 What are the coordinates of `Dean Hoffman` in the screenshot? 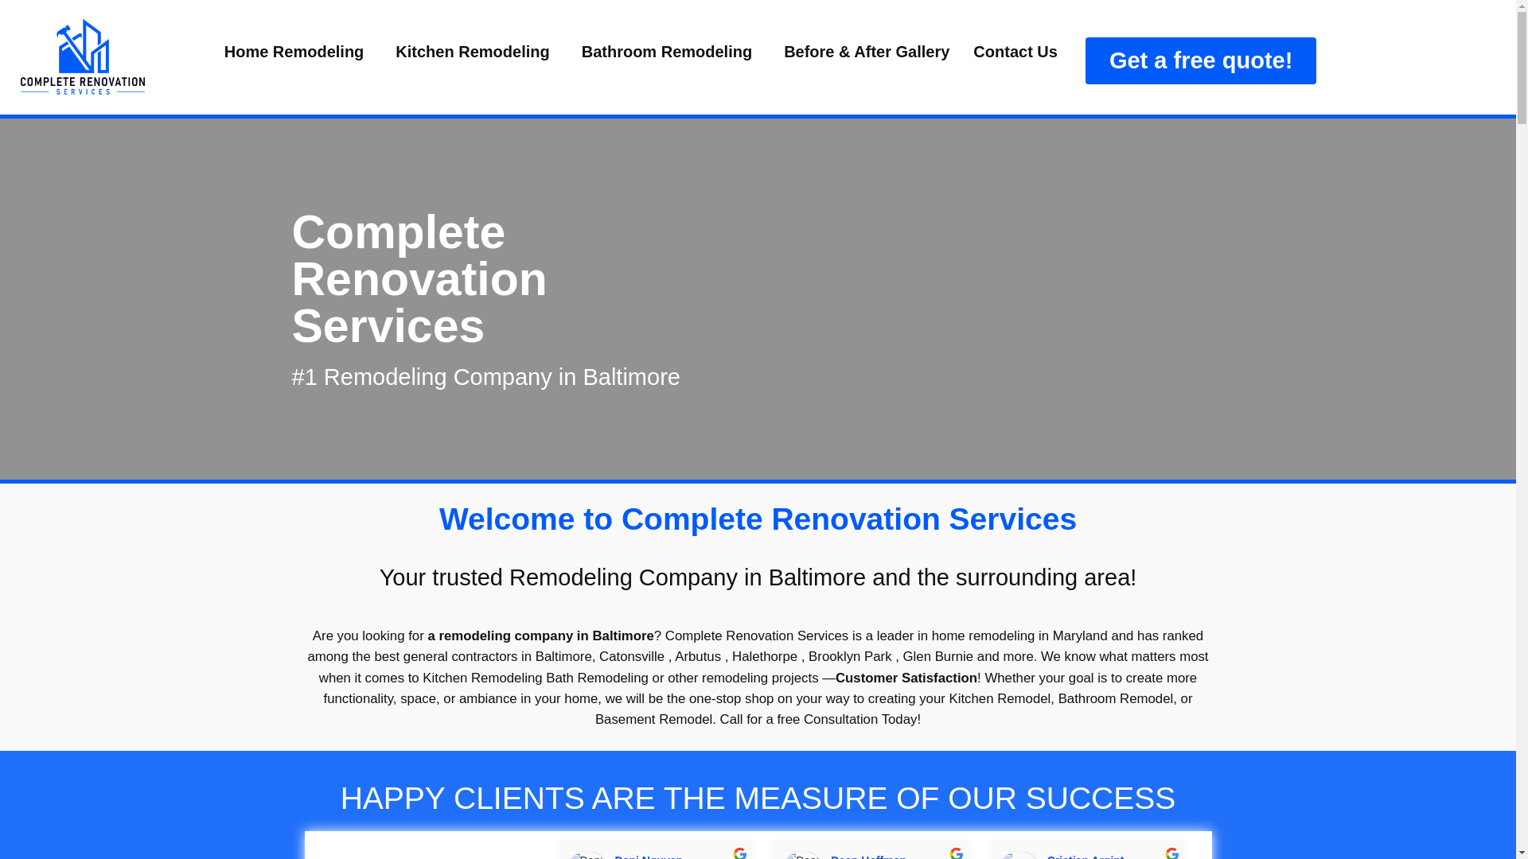 It's located at (802, 855).